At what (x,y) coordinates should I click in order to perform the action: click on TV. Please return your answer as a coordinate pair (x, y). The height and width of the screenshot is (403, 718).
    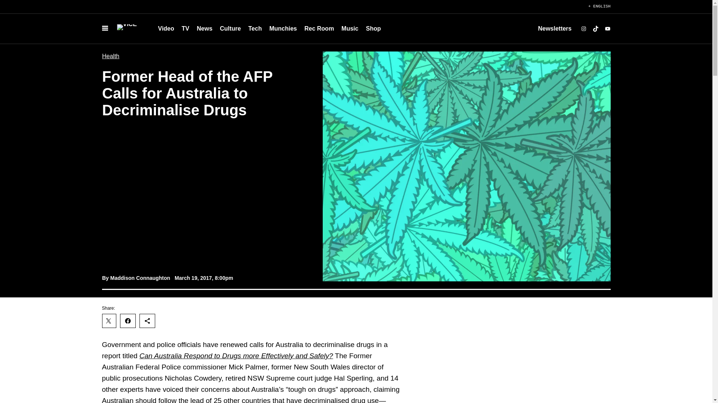
    Looking at the image, I should click on (185, 28).